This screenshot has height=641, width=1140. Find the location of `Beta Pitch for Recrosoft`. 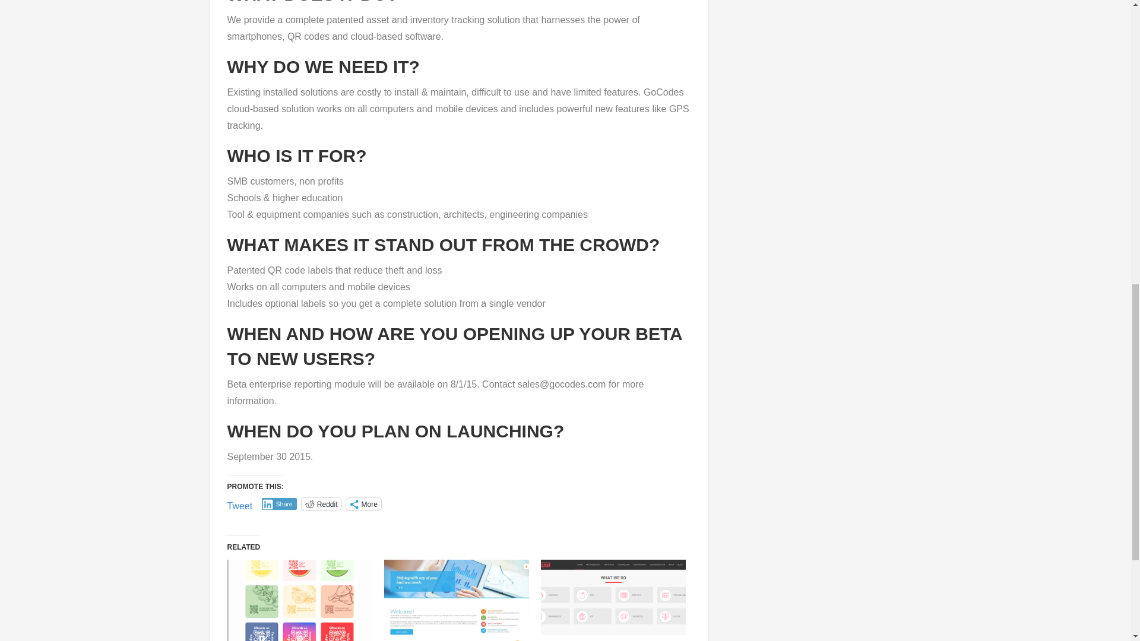

Beta Pitch for Recrosoft is located at coordinates (613, 600).